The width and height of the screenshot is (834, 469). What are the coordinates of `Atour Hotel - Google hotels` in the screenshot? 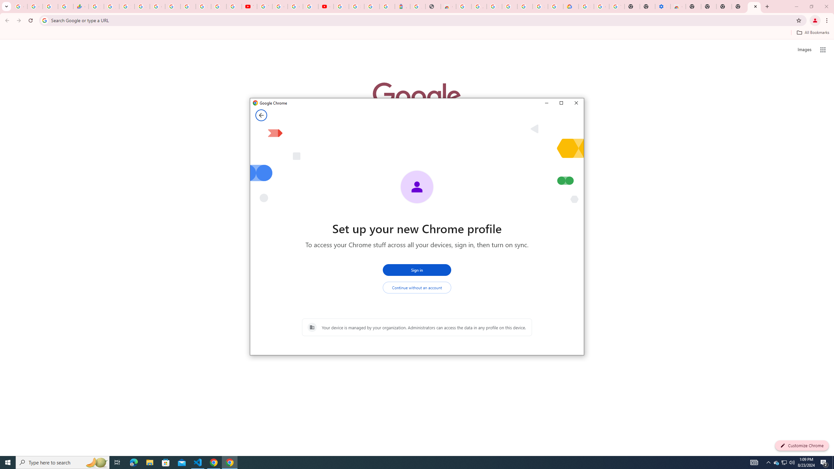 It's located at (402, 7).